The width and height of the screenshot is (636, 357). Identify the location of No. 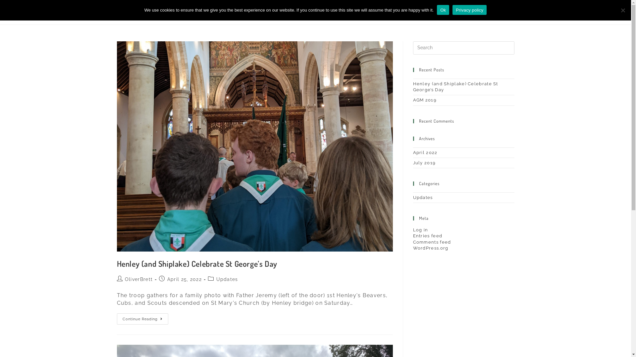
(623, 10).